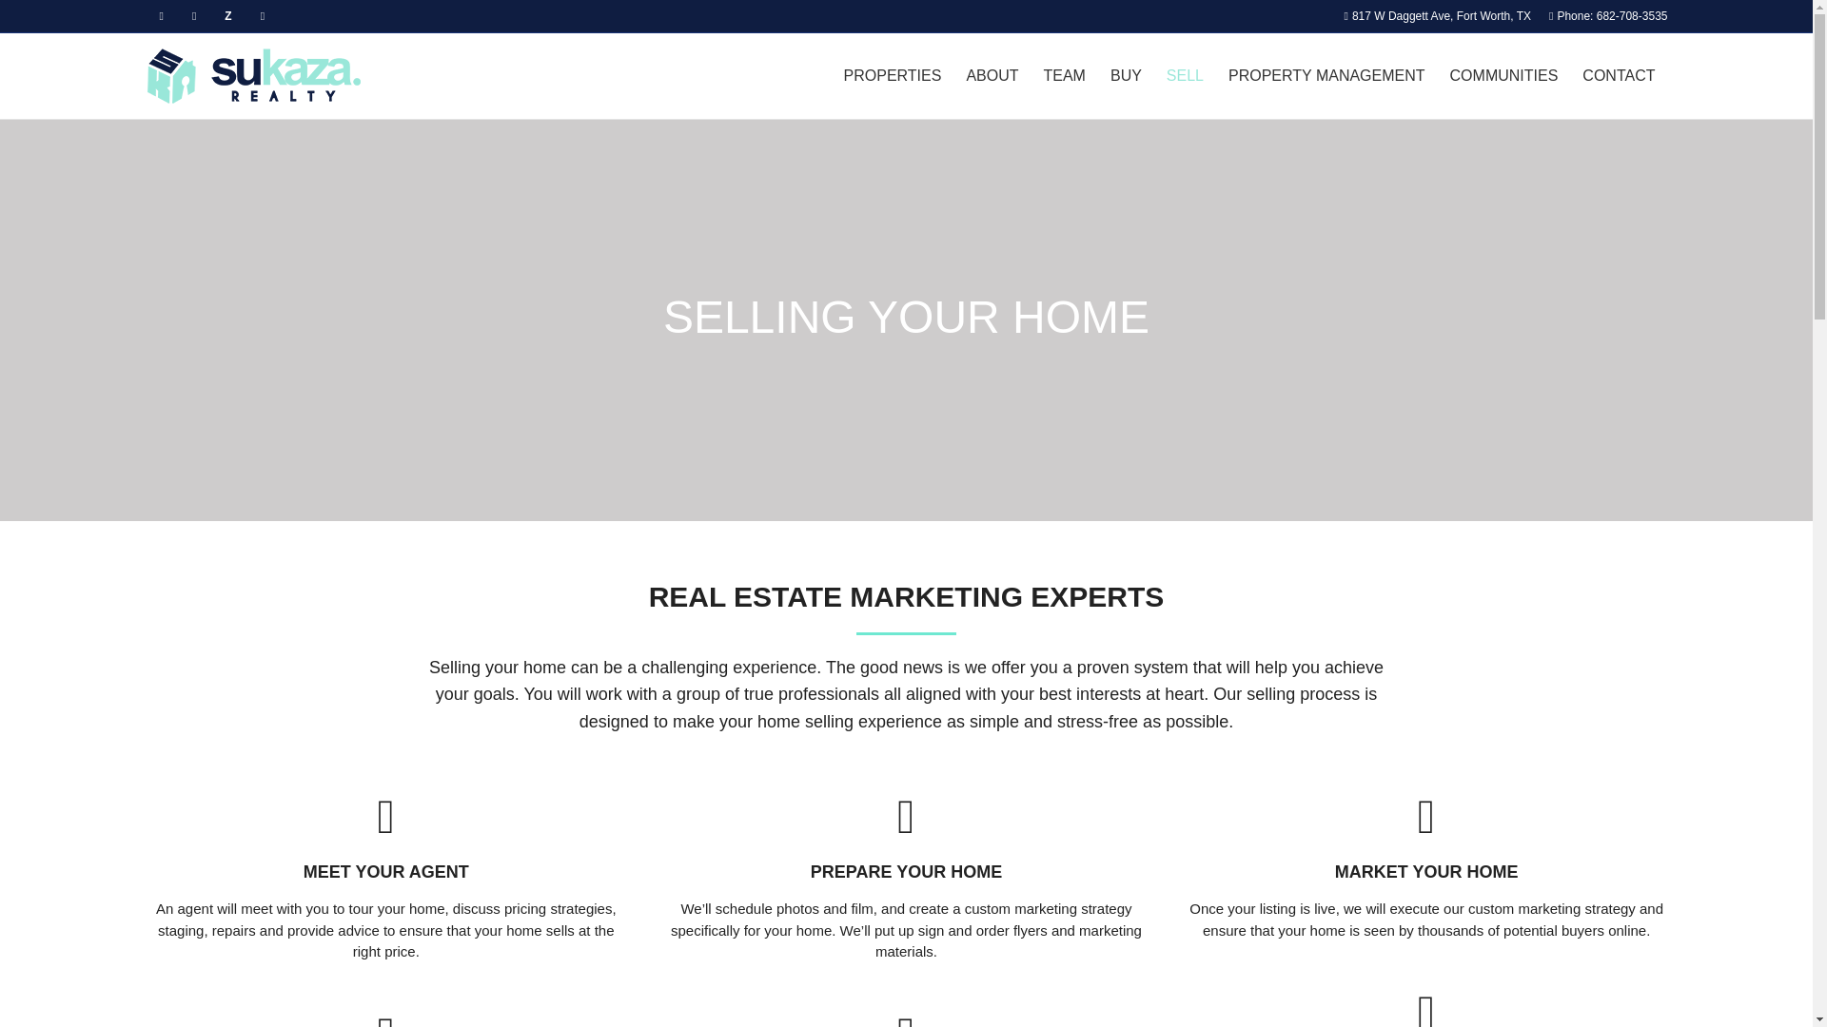 Image resolution: width=1827 pixels, height=1027 pixels. I want to click on PROPERTIES, so click(893, 76).